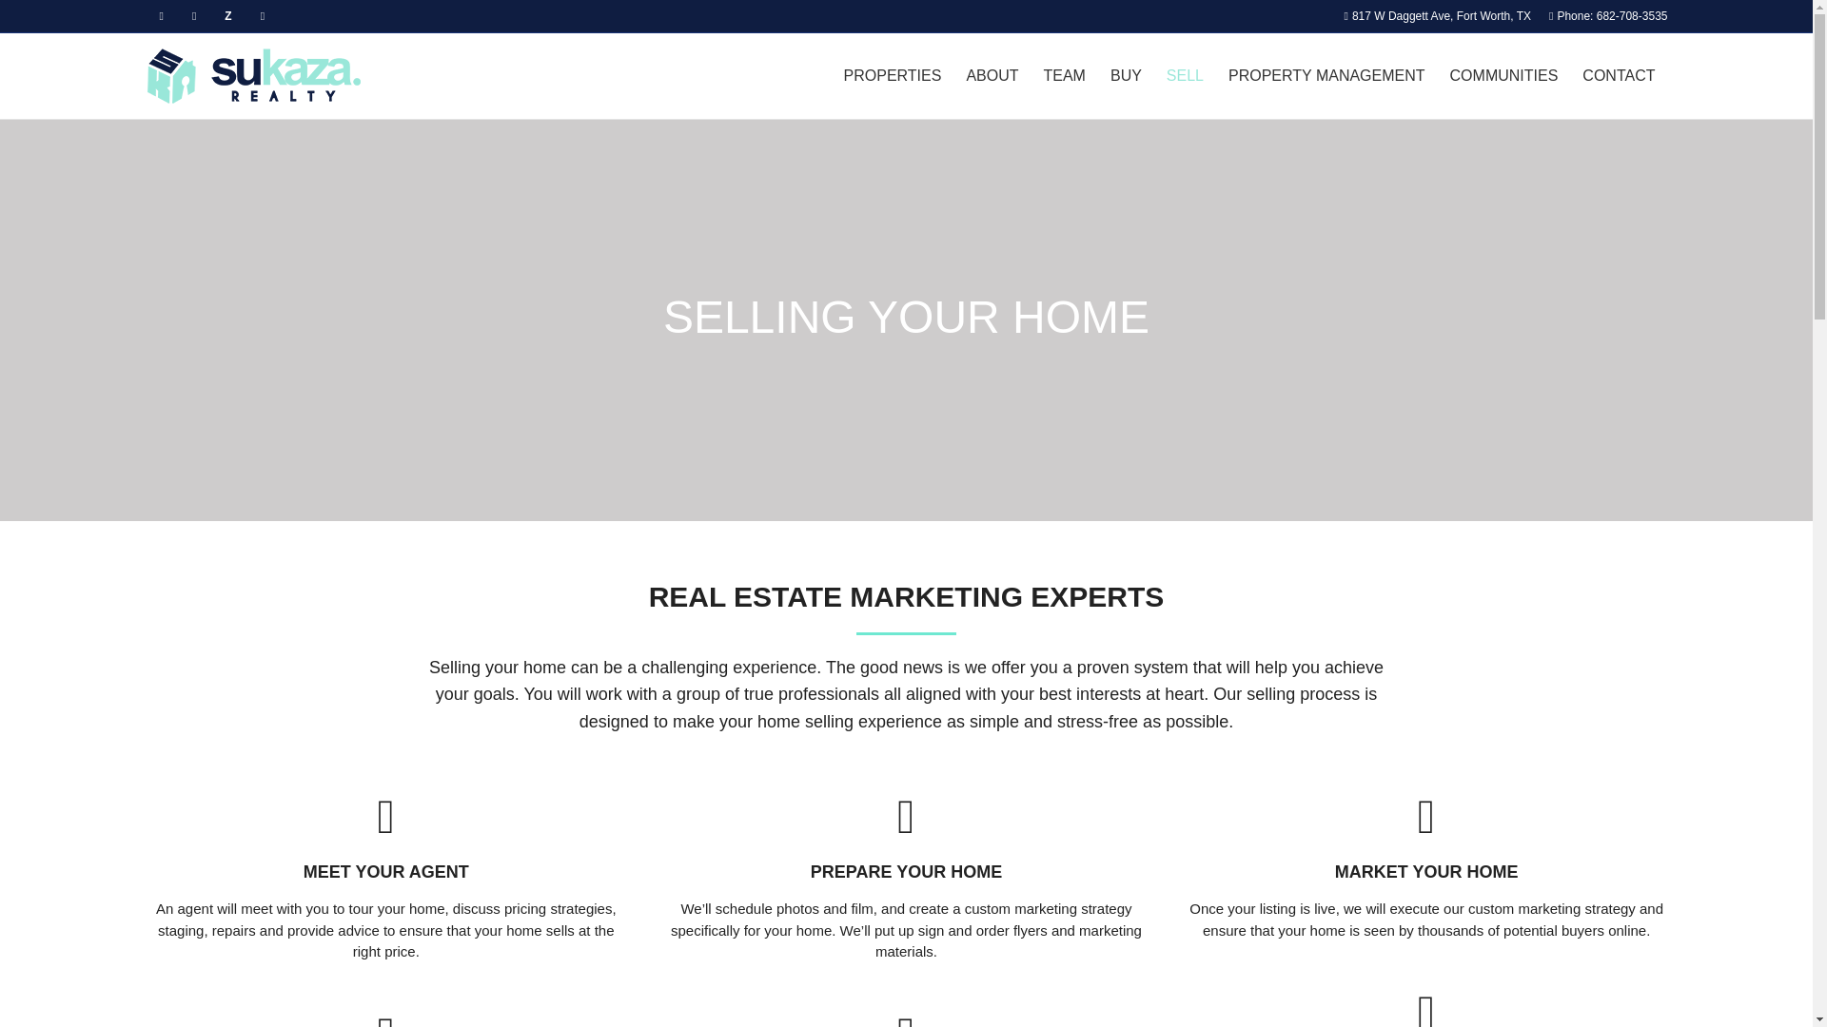 Image resolution: width=1827 pixels, height=1027 pixels. I want to click on PROPERTIES, so click(893, 76).